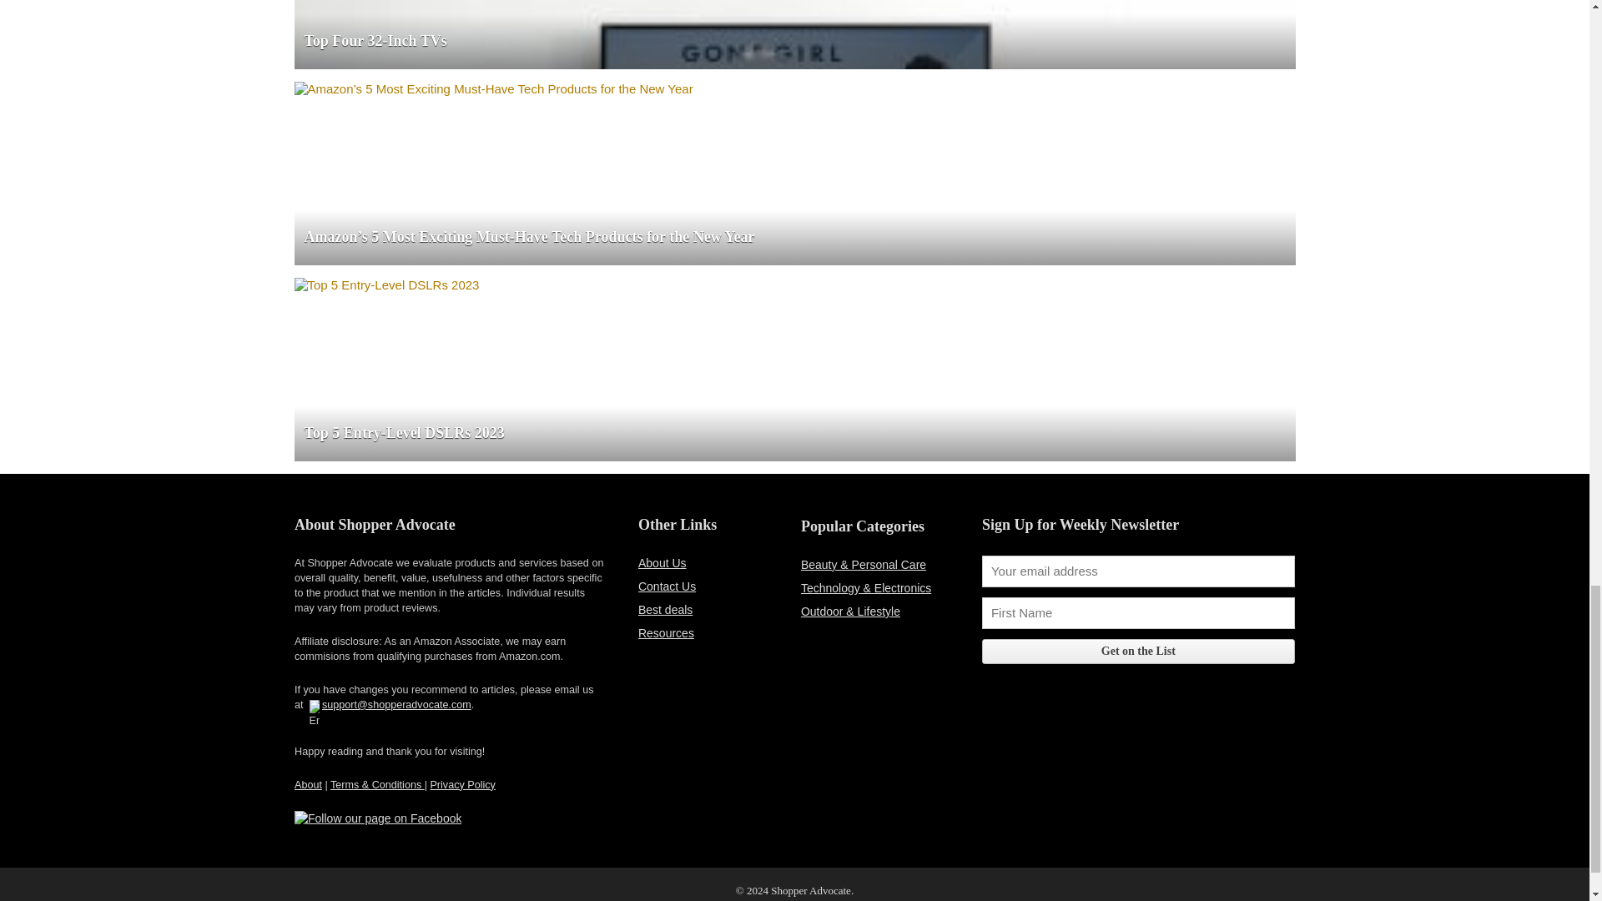  I want to click on About Us, so click(662, 562).